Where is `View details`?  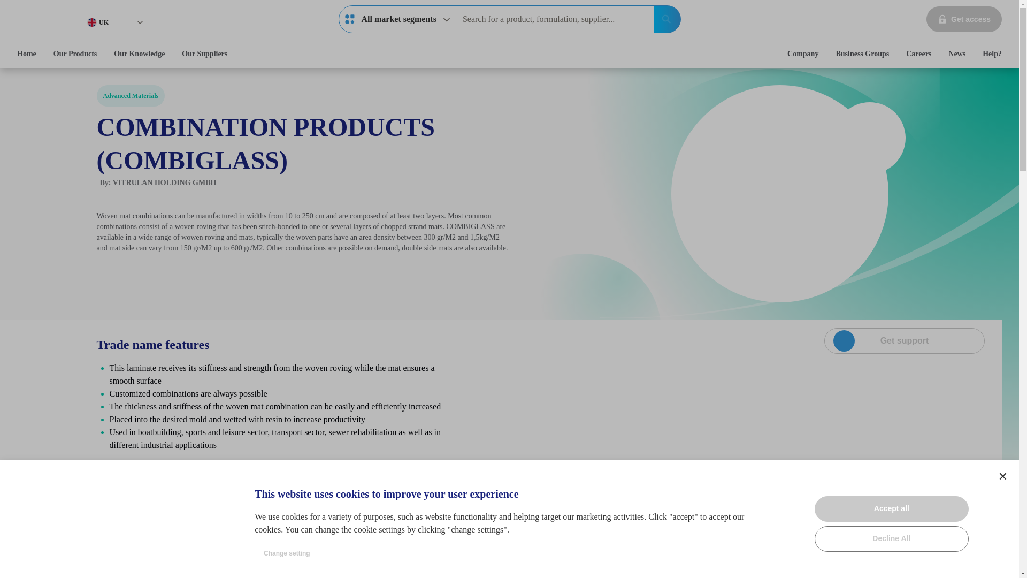
View details is located at coordinates (416, 546).